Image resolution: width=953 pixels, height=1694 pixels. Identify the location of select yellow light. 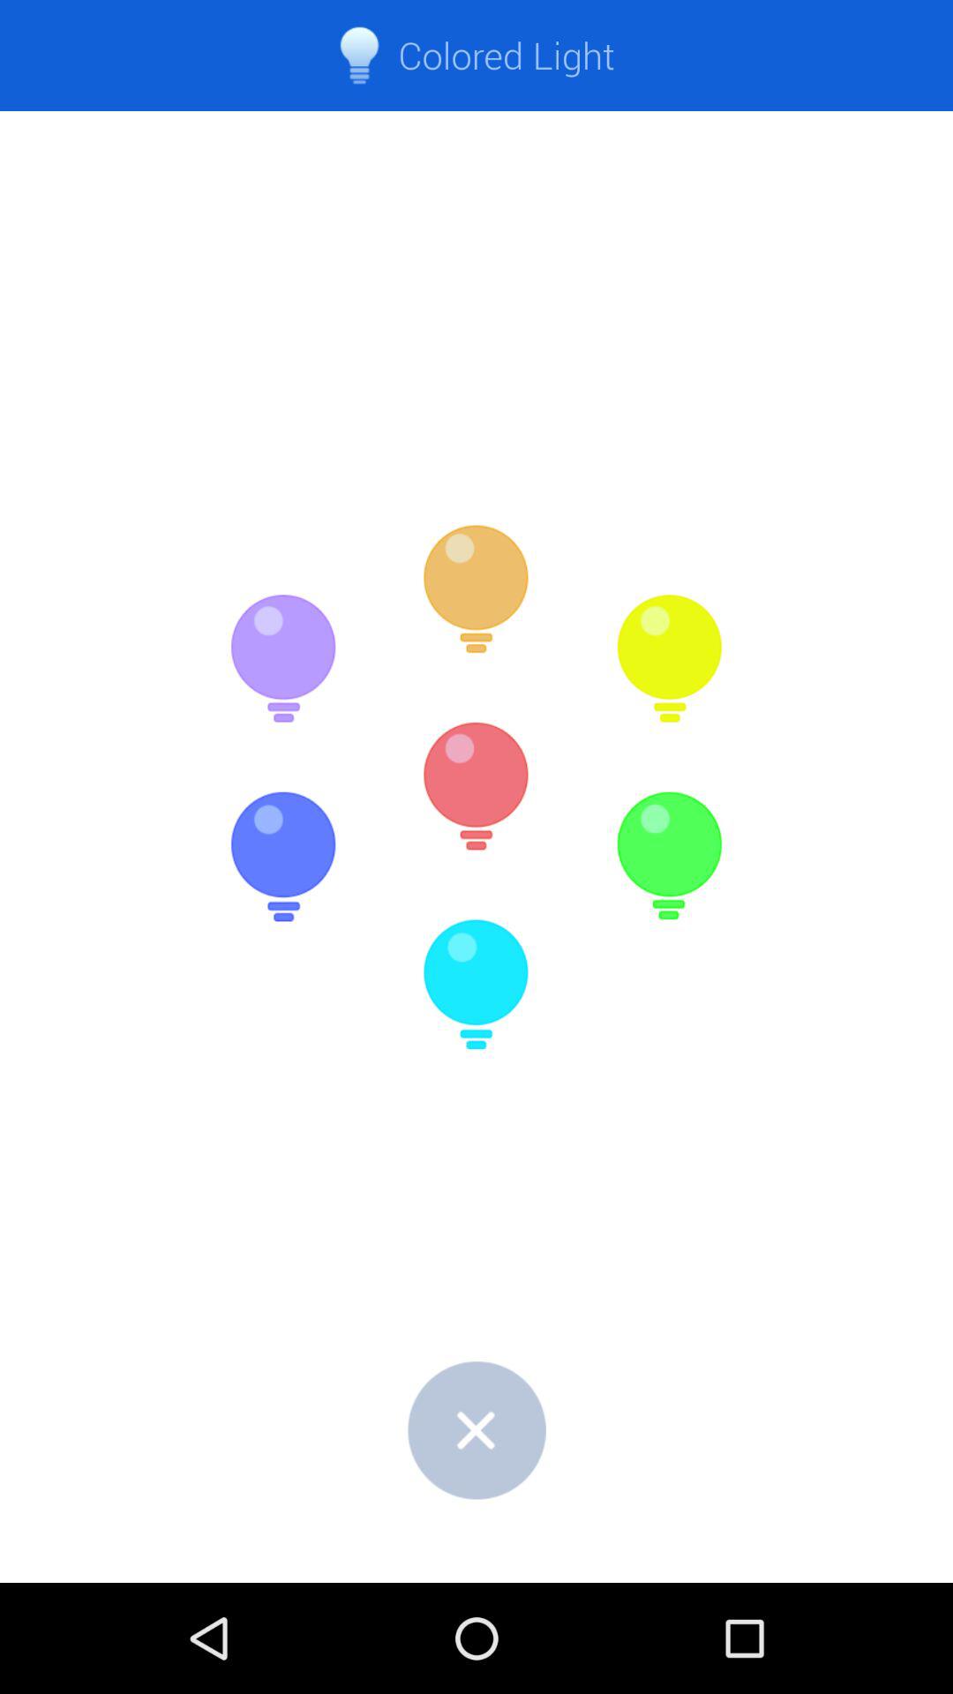
(669, 659).